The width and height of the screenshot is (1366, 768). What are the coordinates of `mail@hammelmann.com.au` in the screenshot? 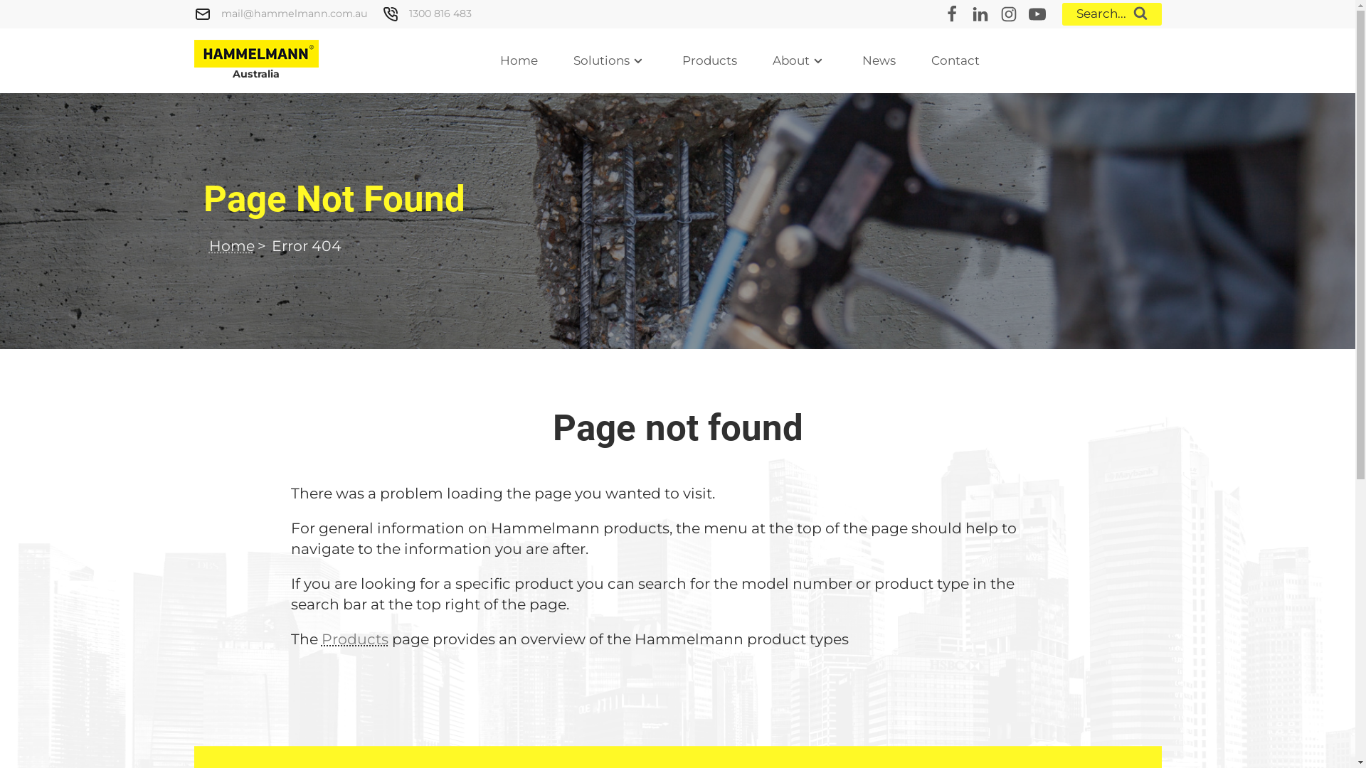 It's located at (294, 14).